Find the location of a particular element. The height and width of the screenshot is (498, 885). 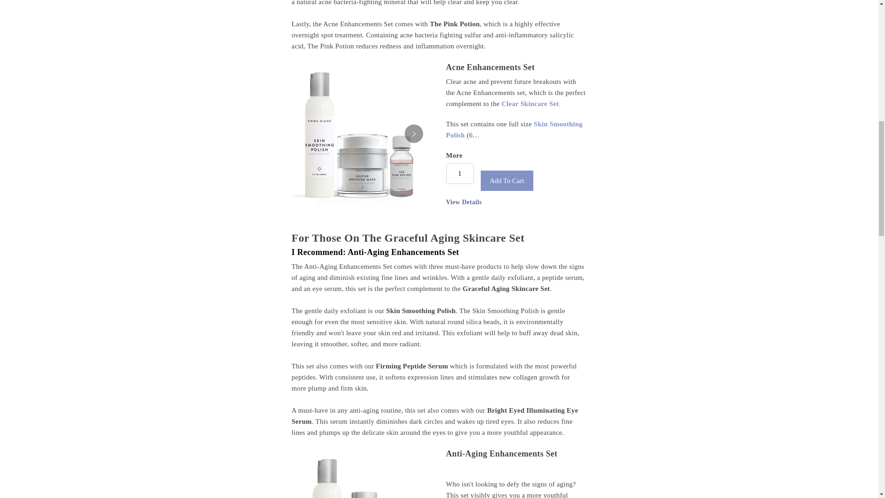

Clear Skincare Set is located at coordinates (530, 104).